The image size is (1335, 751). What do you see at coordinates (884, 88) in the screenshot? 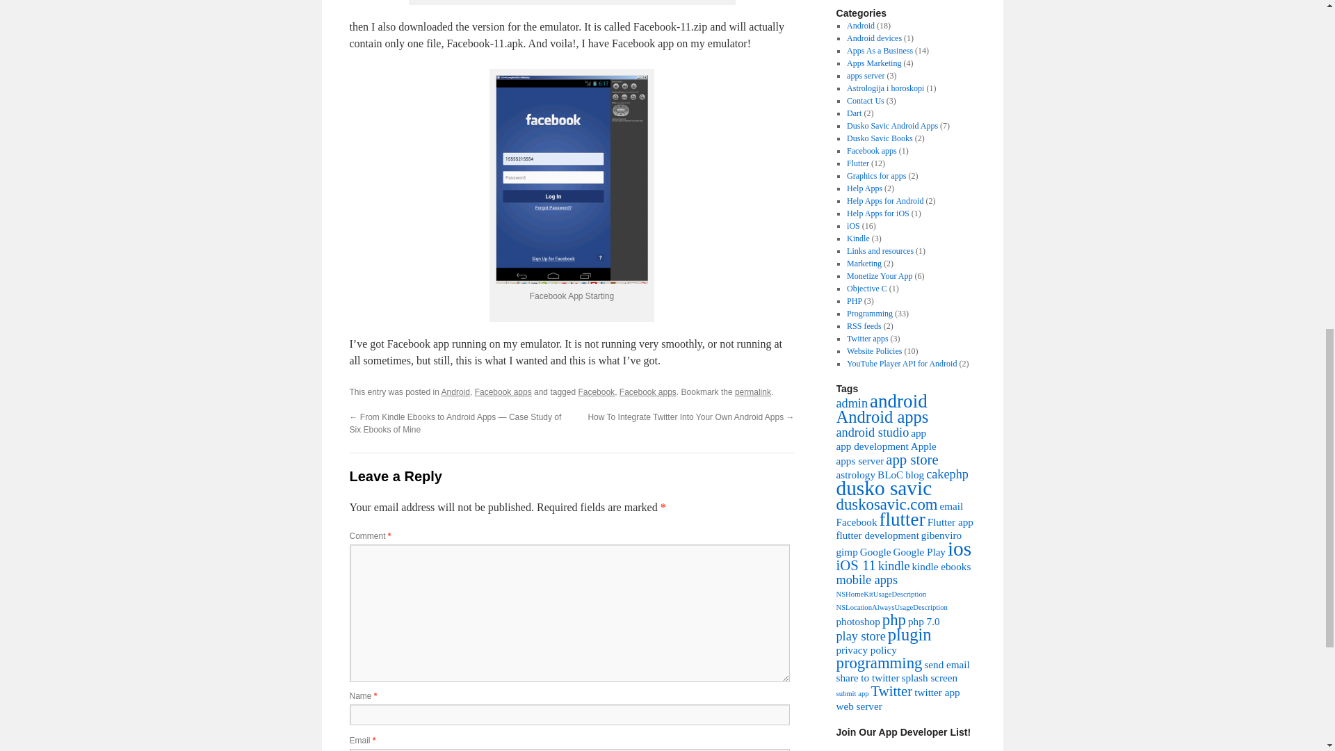
I see `Astrologija i horoskopi` at bounding box center [884, 88].